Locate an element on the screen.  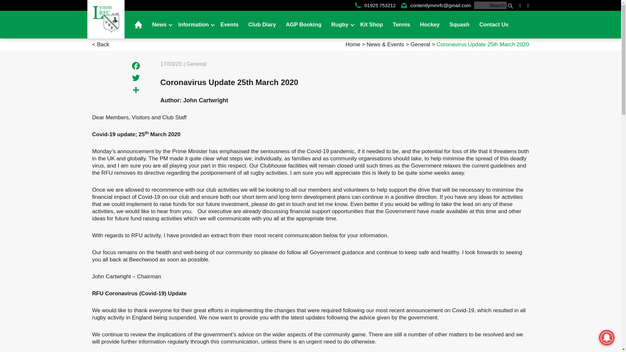
Go to Lymm RFC. is located at coordinates (353, 44).